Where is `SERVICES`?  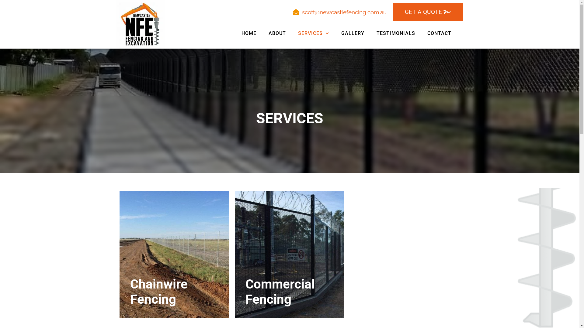 SERVICES is located at coordinates (314, 33).